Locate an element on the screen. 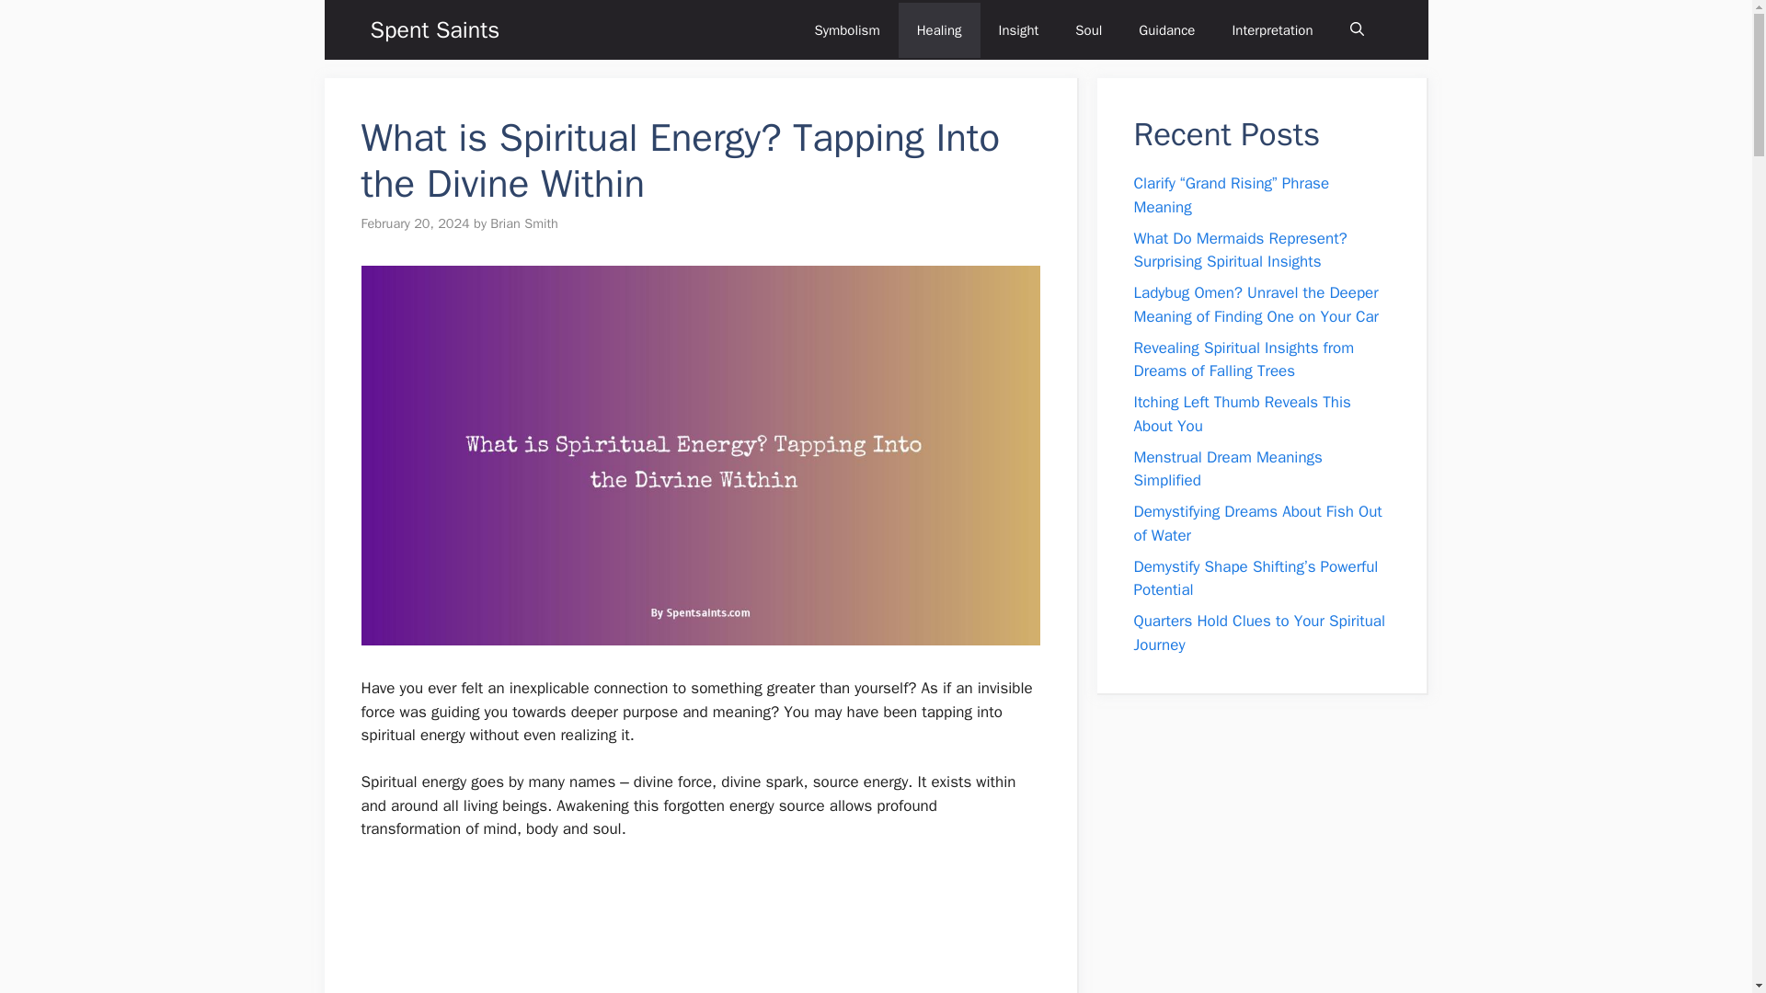 The width and height of the screenshot is (1766, 993). Advertisement is located at coordinates (700, 929).